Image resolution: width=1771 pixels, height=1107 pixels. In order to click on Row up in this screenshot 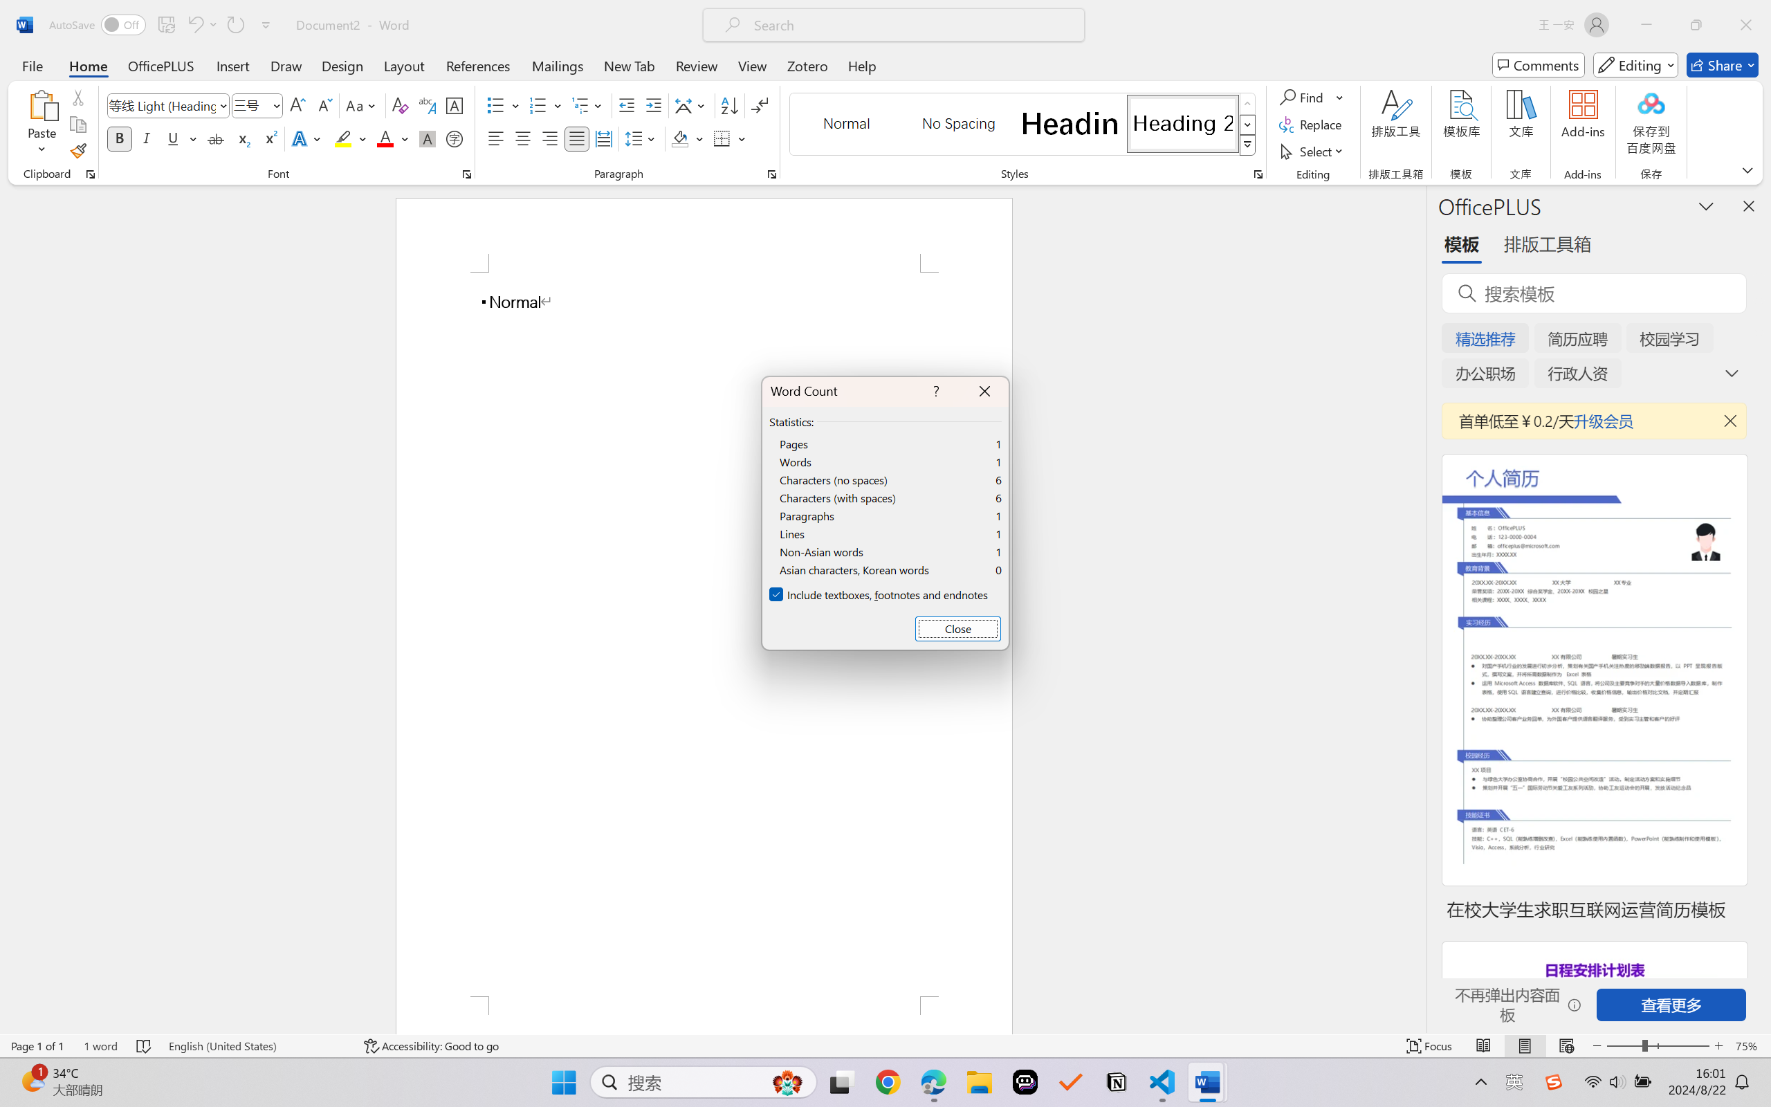, I will do `click(1248, 104)`.